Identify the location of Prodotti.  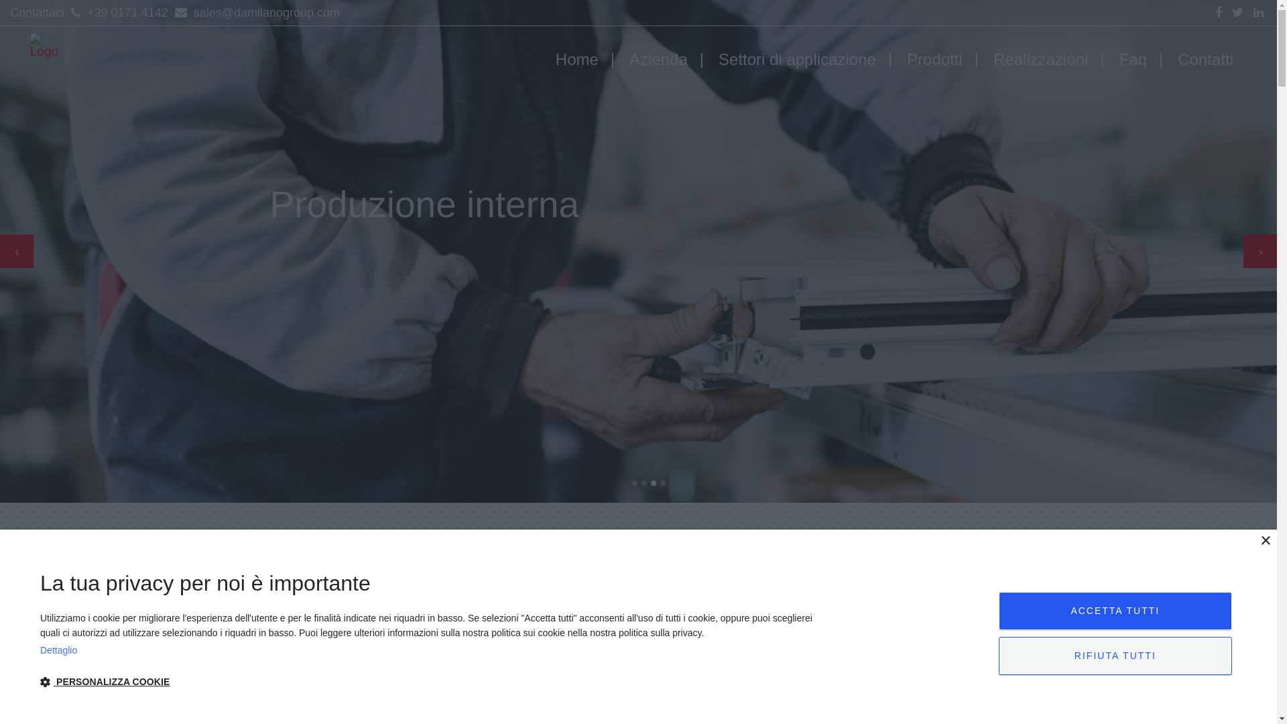
(934, 59).